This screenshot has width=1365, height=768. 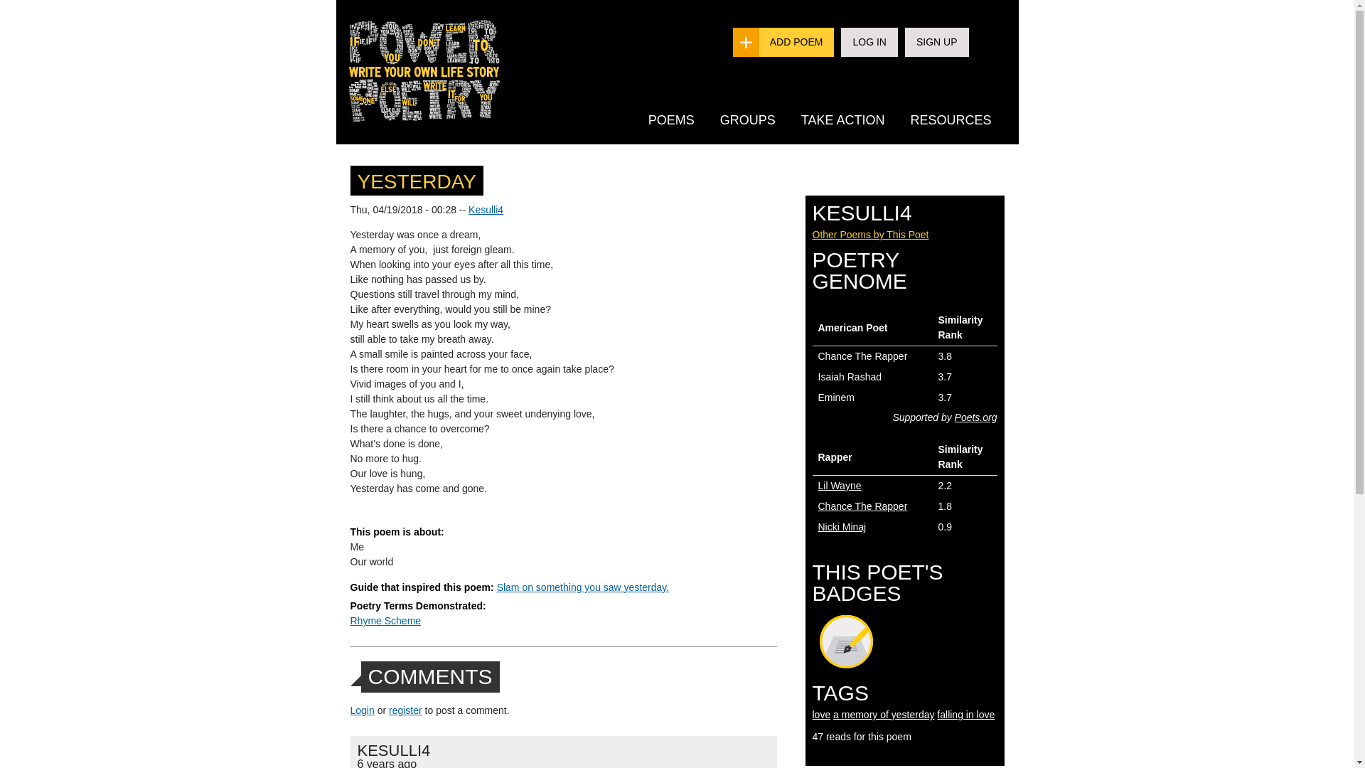 I want to click on LOG IN, so click(x=869, y=41).